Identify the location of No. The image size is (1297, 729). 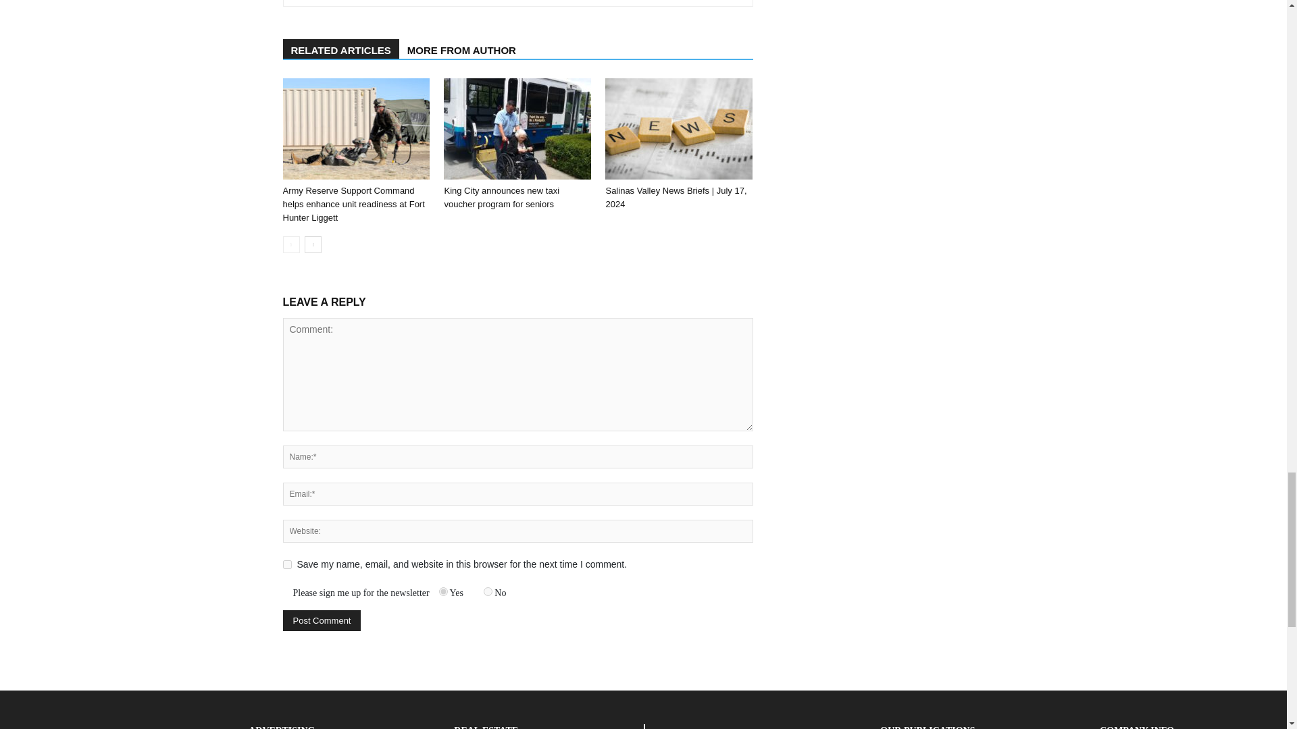
(488, 591).